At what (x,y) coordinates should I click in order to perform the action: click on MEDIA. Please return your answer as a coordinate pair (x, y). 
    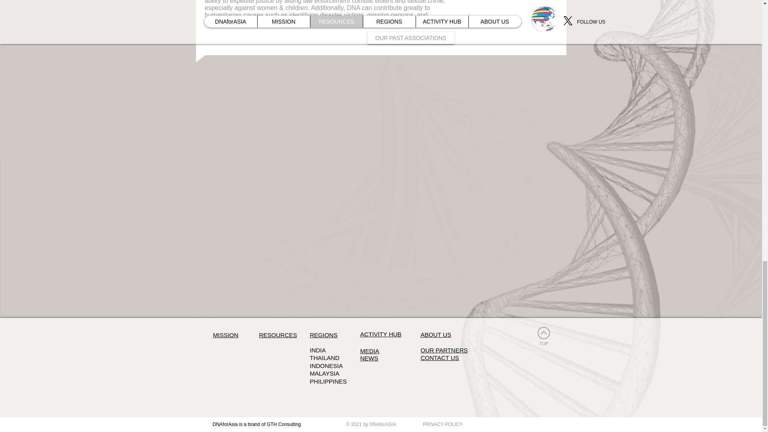
    Looking at the image, I should click on (370, 351).